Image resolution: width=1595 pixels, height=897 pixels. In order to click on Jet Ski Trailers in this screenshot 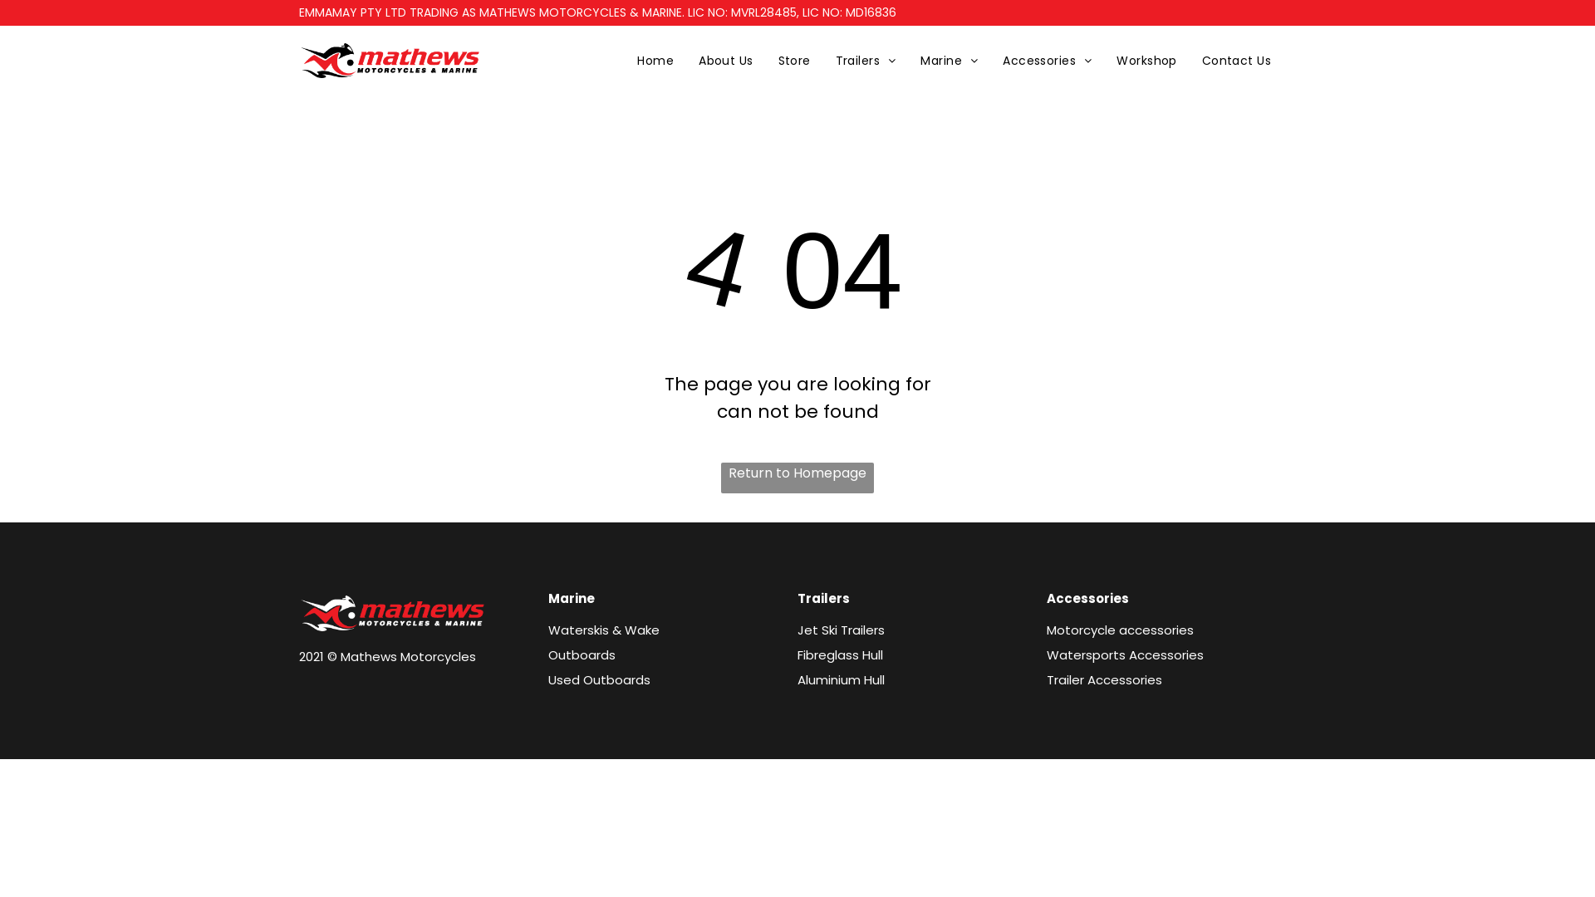, I will do `click(841, 630)`.